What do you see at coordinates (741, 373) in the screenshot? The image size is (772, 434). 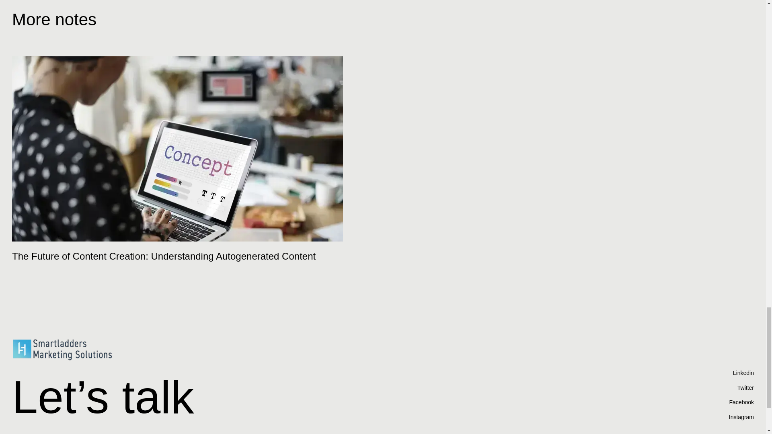 I see `Linkedin` at bounding box center [741, 373].